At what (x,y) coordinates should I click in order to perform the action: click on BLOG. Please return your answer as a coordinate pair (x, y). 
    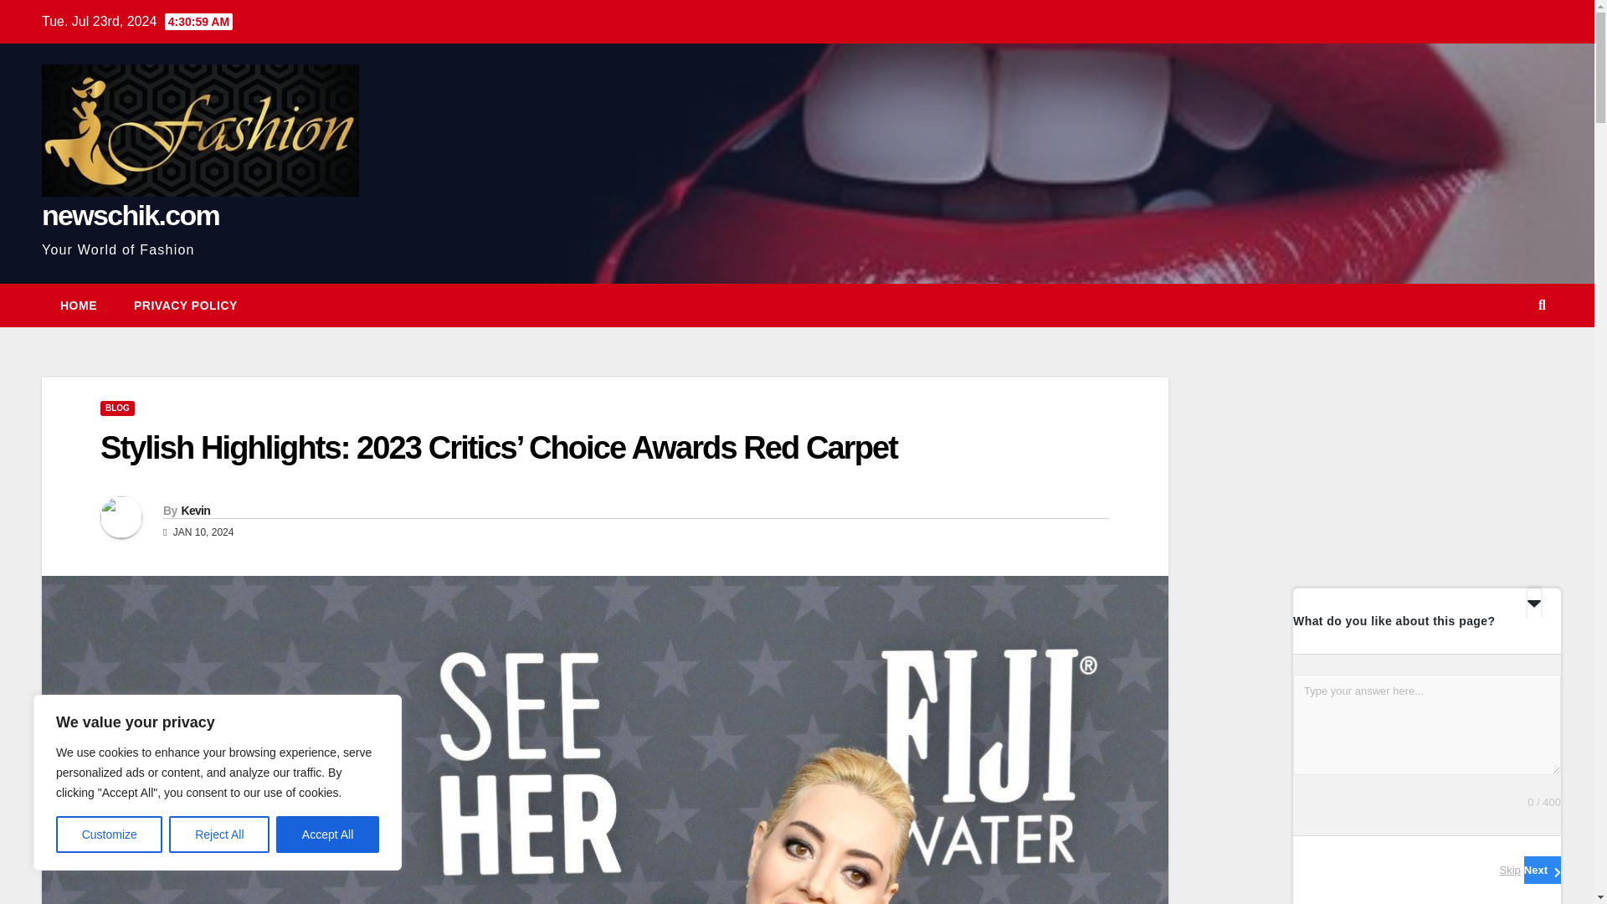
    Looking at the image, I should click on (117, 408).